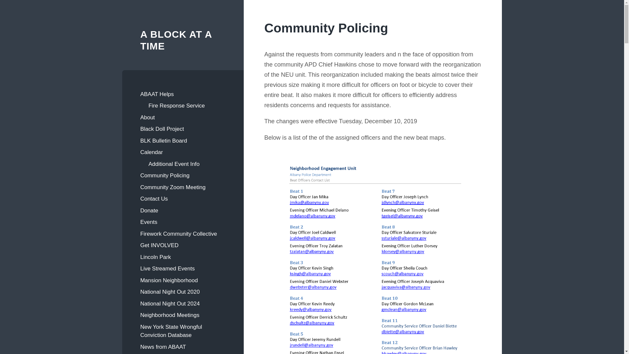 This screenshot has width=629, height=354. Describe the element at coordinates (183, 269) in the screenshot. I see `Live Streamed Events` at that location.